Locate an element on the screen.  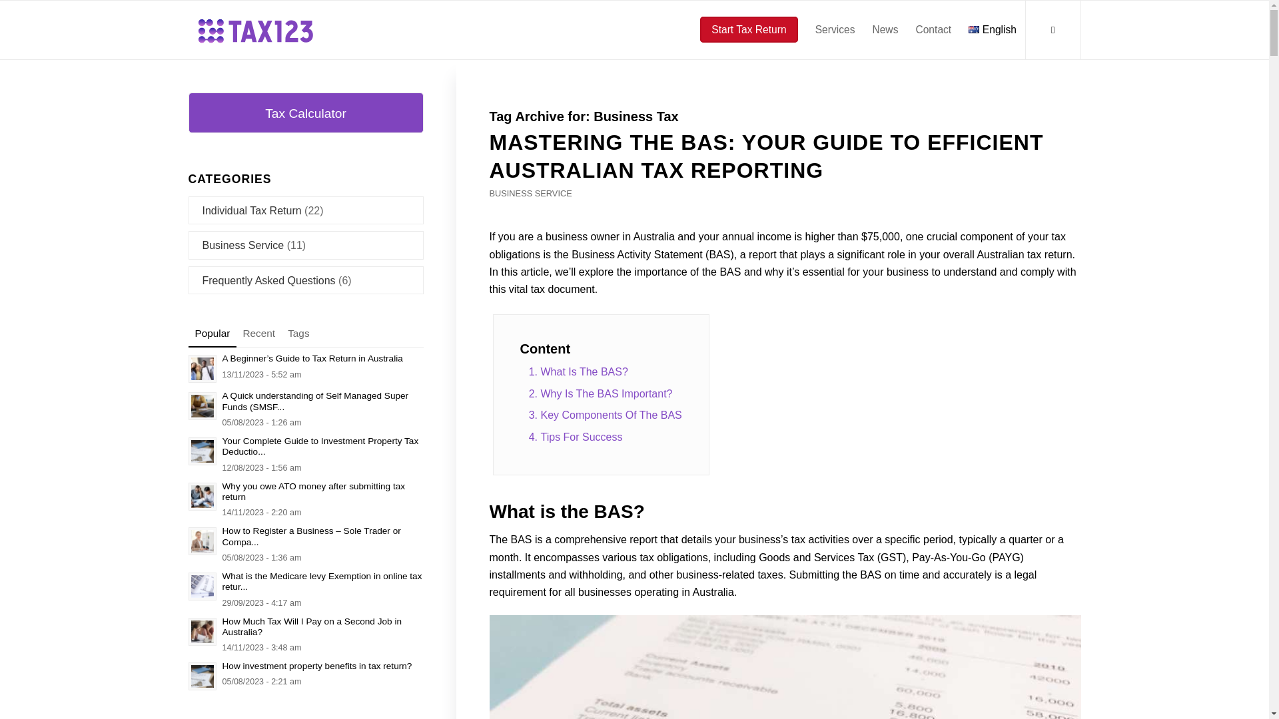
What Is The BAS? is located at coordinates (606, 371).